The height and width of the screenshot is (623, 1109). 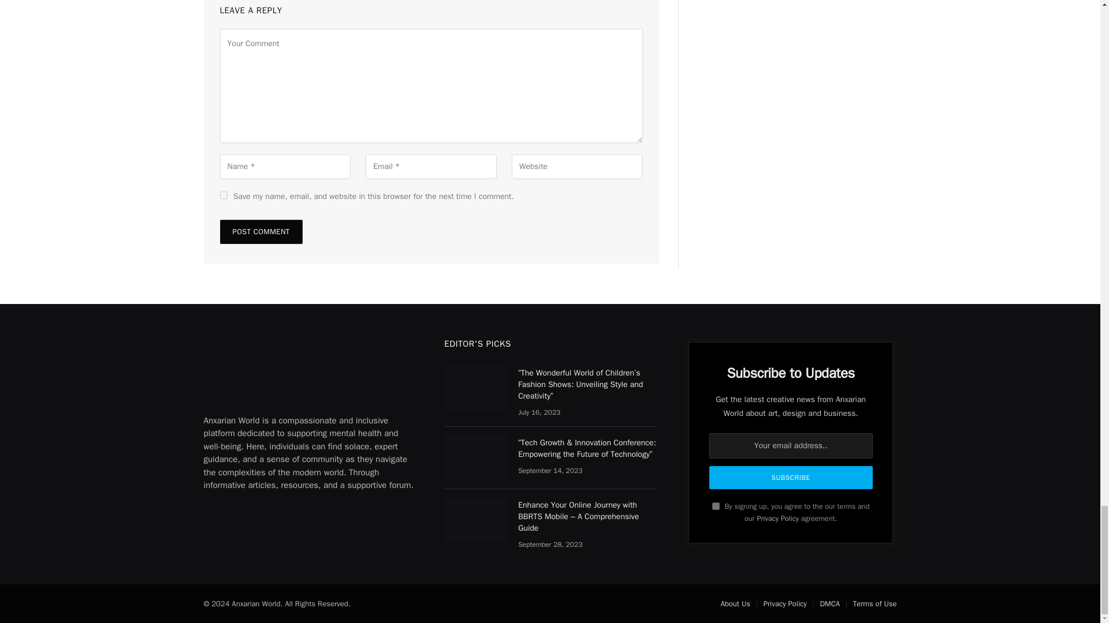 I want to click on on, so click(x=716, y=506).